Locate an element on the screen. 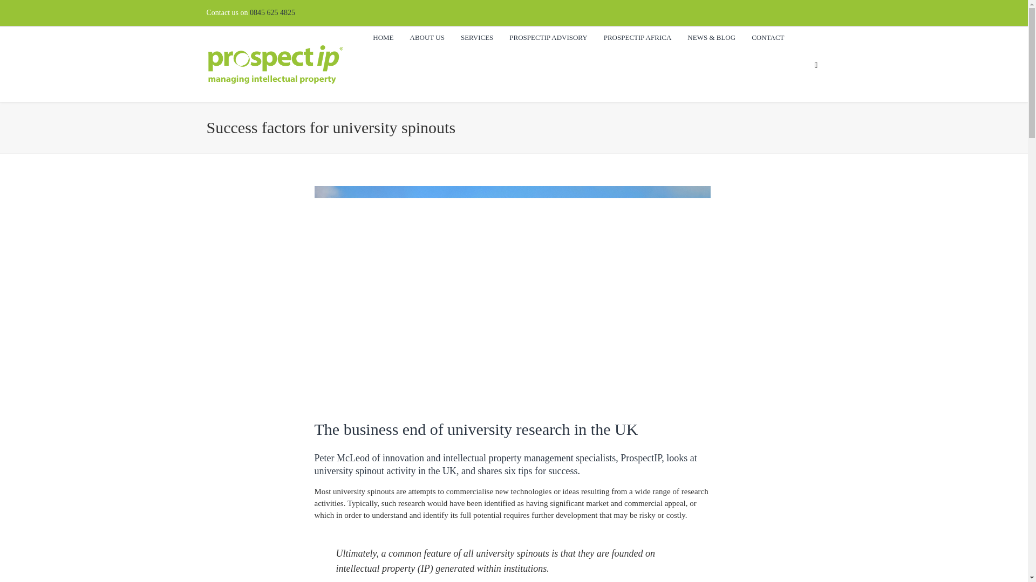 The image size is (1036, 582). SERVICES is located at coordinates (477, 37).